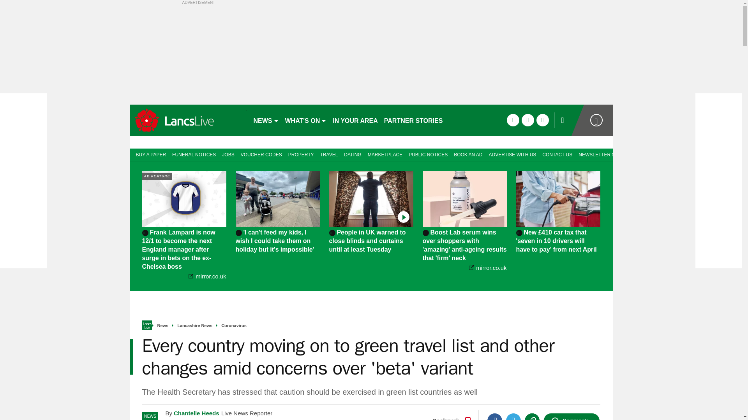 The height and width of the screenshot is (420, 748). I want to click on BOOK AN AD, so click(468, 154).